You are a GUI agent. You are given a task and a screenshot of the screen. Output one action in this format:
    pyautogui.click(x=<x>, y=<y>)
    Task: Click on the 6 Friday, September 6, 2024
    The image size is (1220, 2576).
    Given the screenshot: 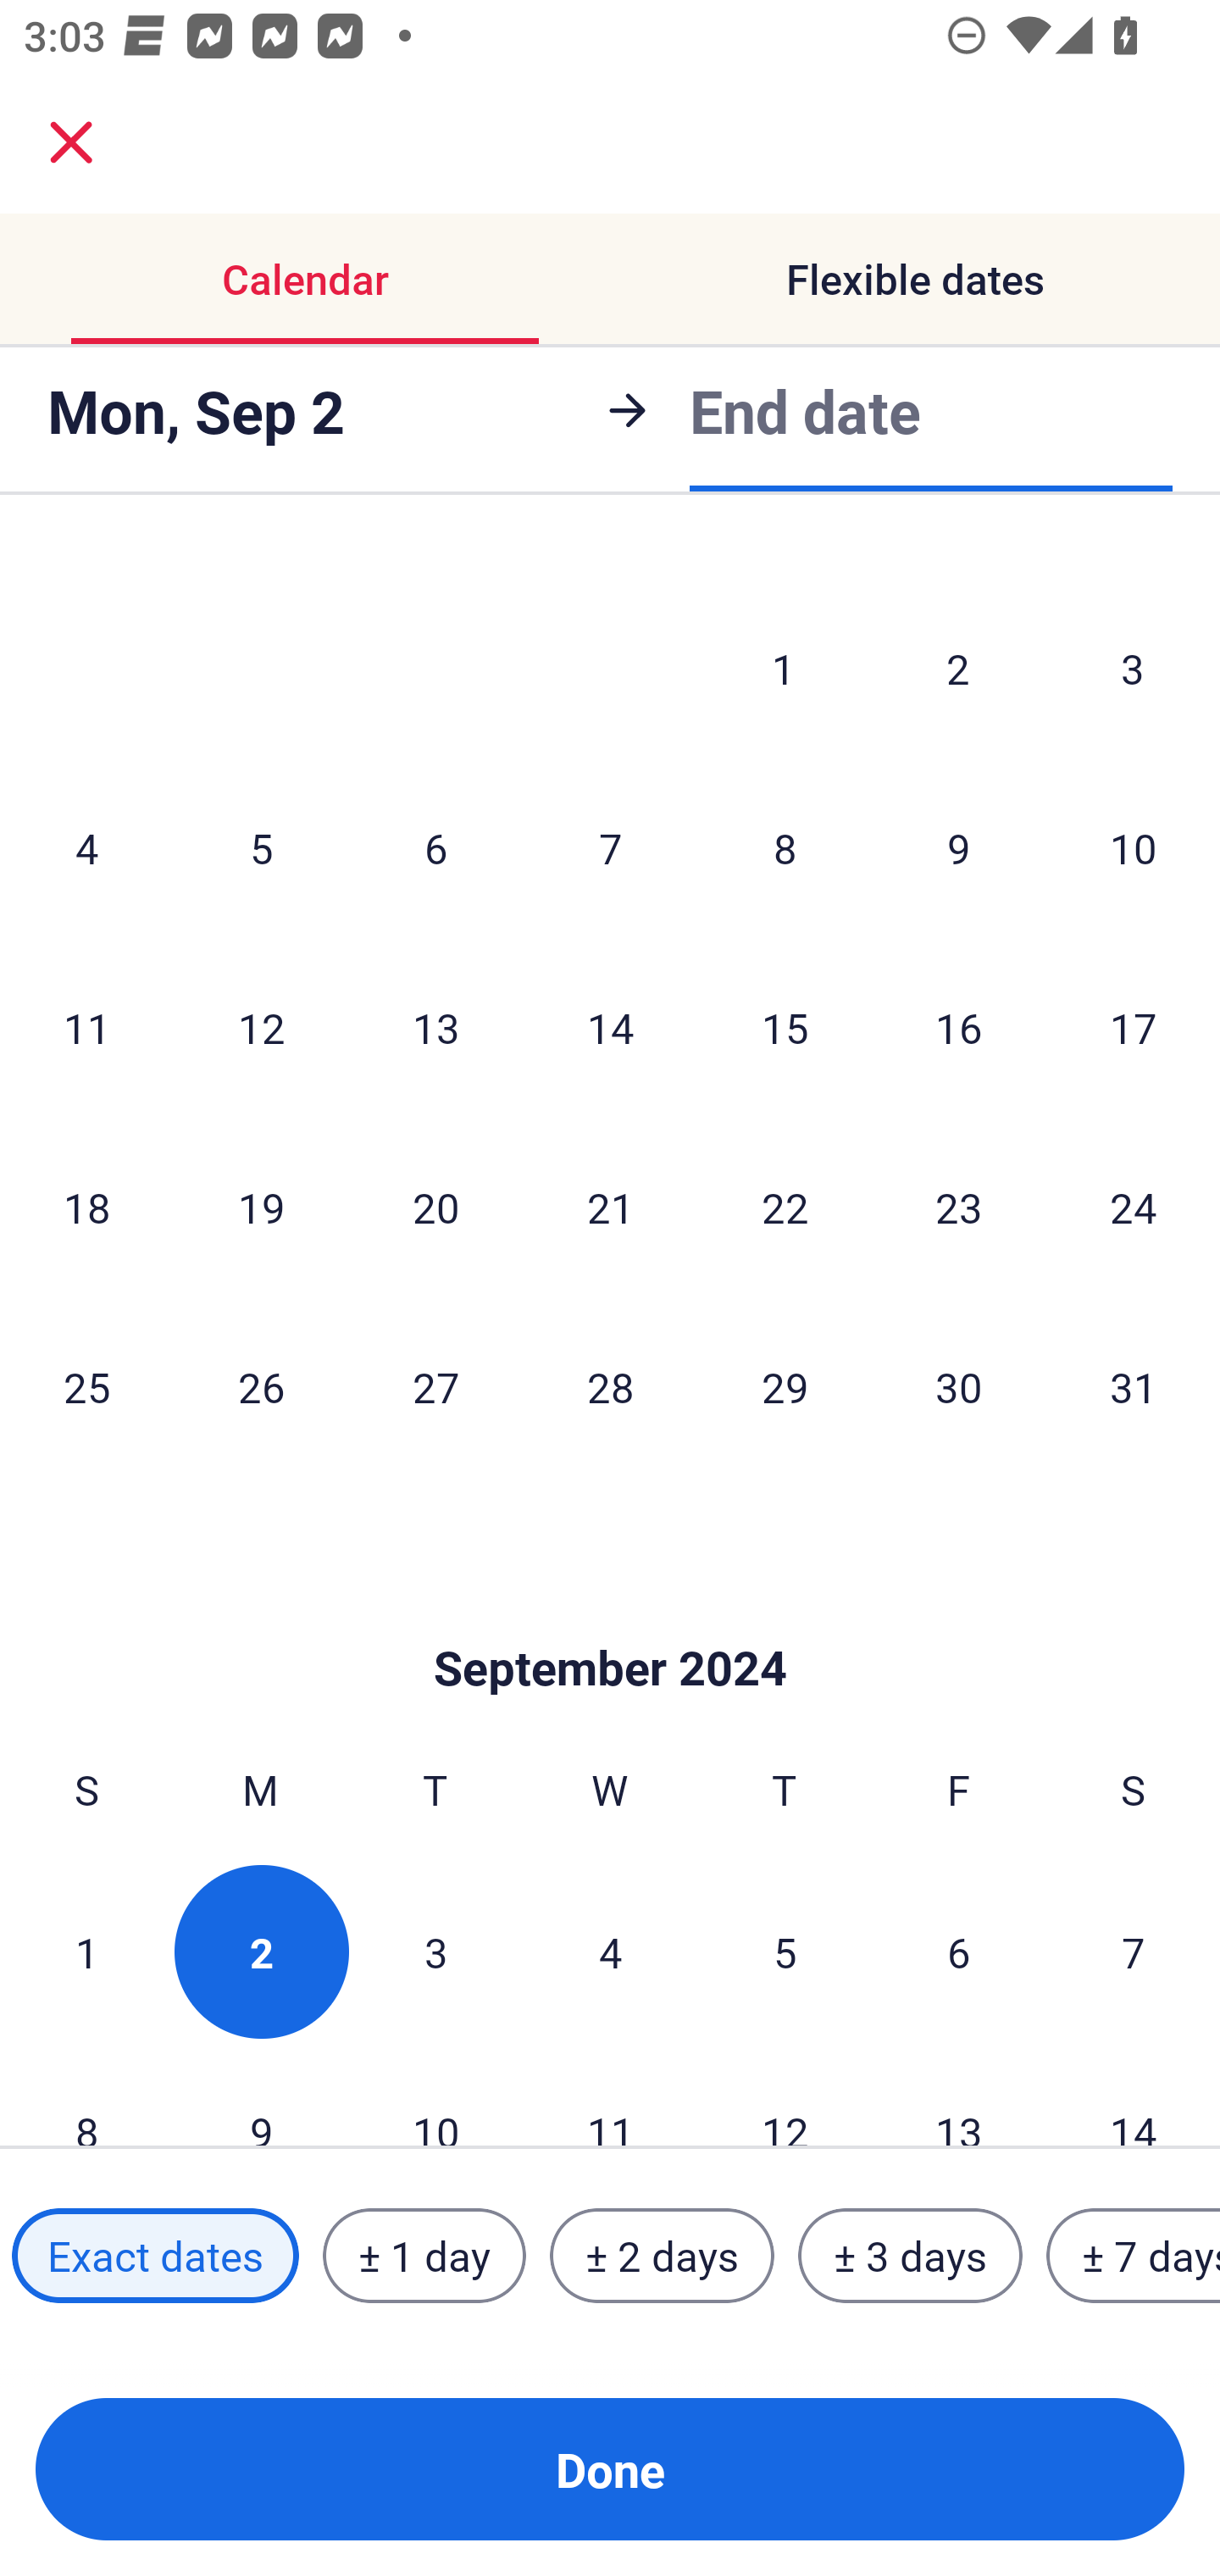 What is the action you would take?
    pyautogui.click(x=959, y=1951)
    